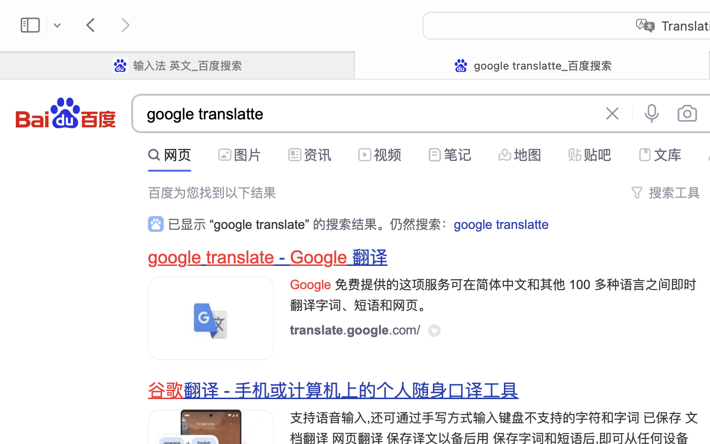 This screenshot has height=444, width=710. What do you see at coordinates (283, 258) in the screenshot?
I see `-` at bounding box center [283, 258].